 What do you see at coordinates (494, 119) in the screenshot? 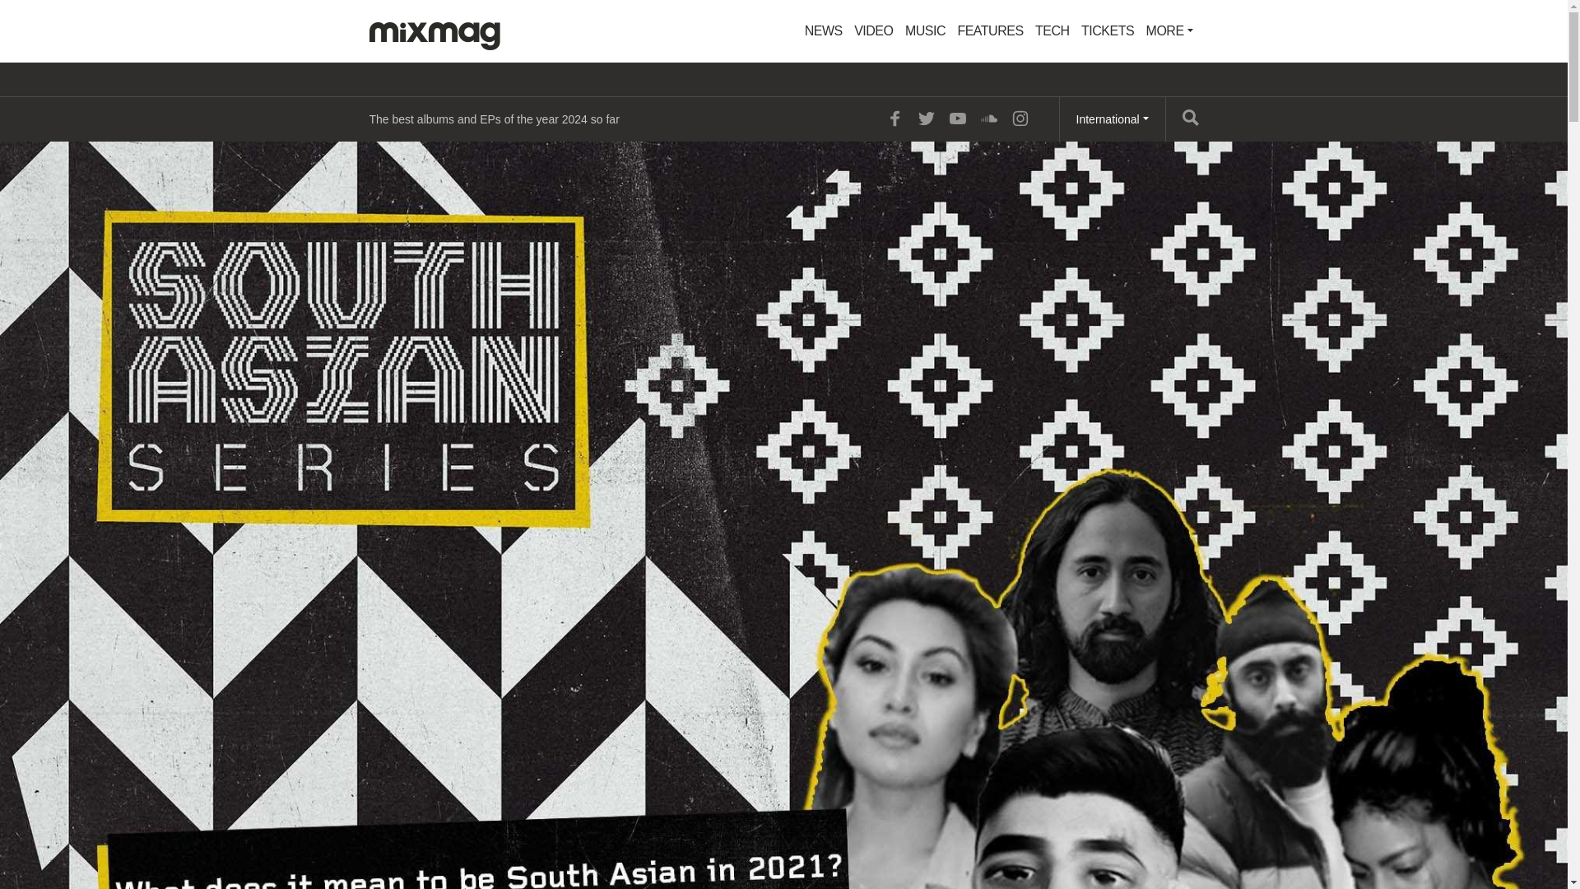
I see `The best albums and EPs of the year 2024 so far` at bounding box center [494, 119].